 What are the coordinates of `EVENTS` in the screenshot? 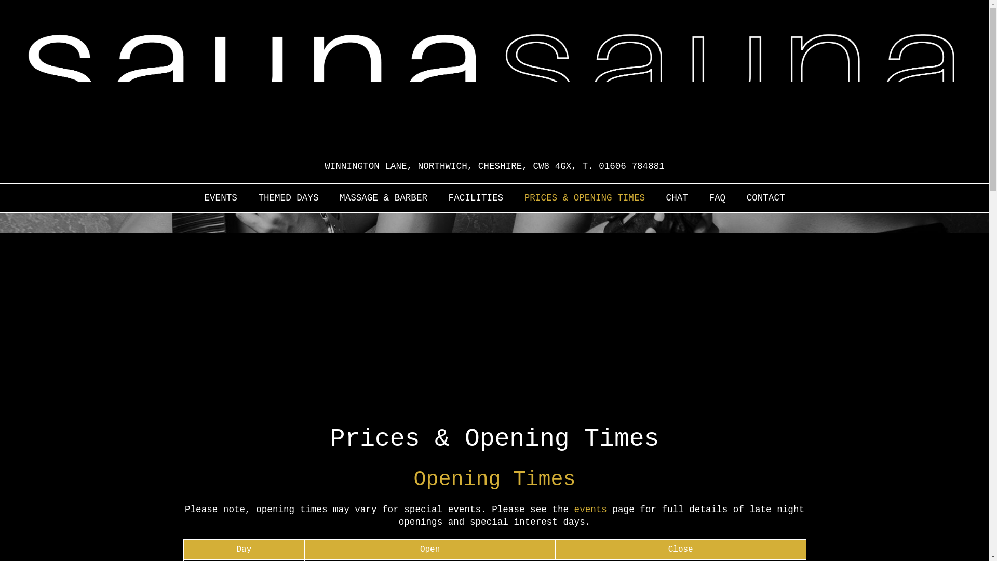 It's located at (220, 197).